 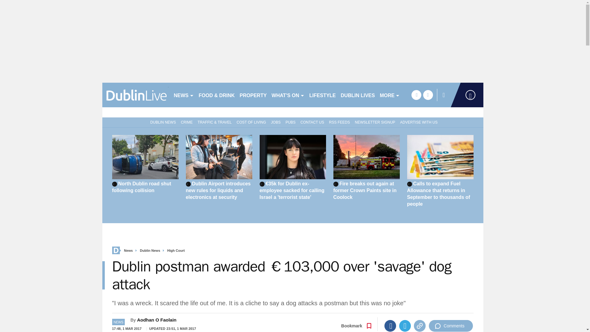 I want to click on Facebook, so click(x=390, y=326).